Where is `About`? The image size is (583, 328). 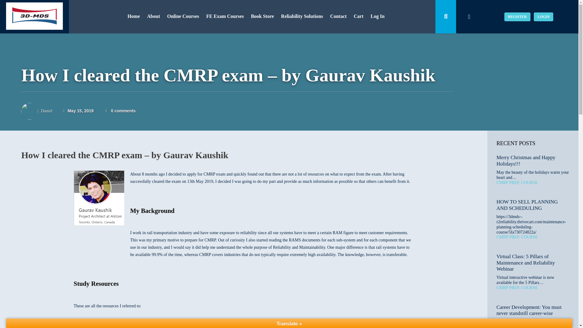 About is located at coordinates (154, 16).